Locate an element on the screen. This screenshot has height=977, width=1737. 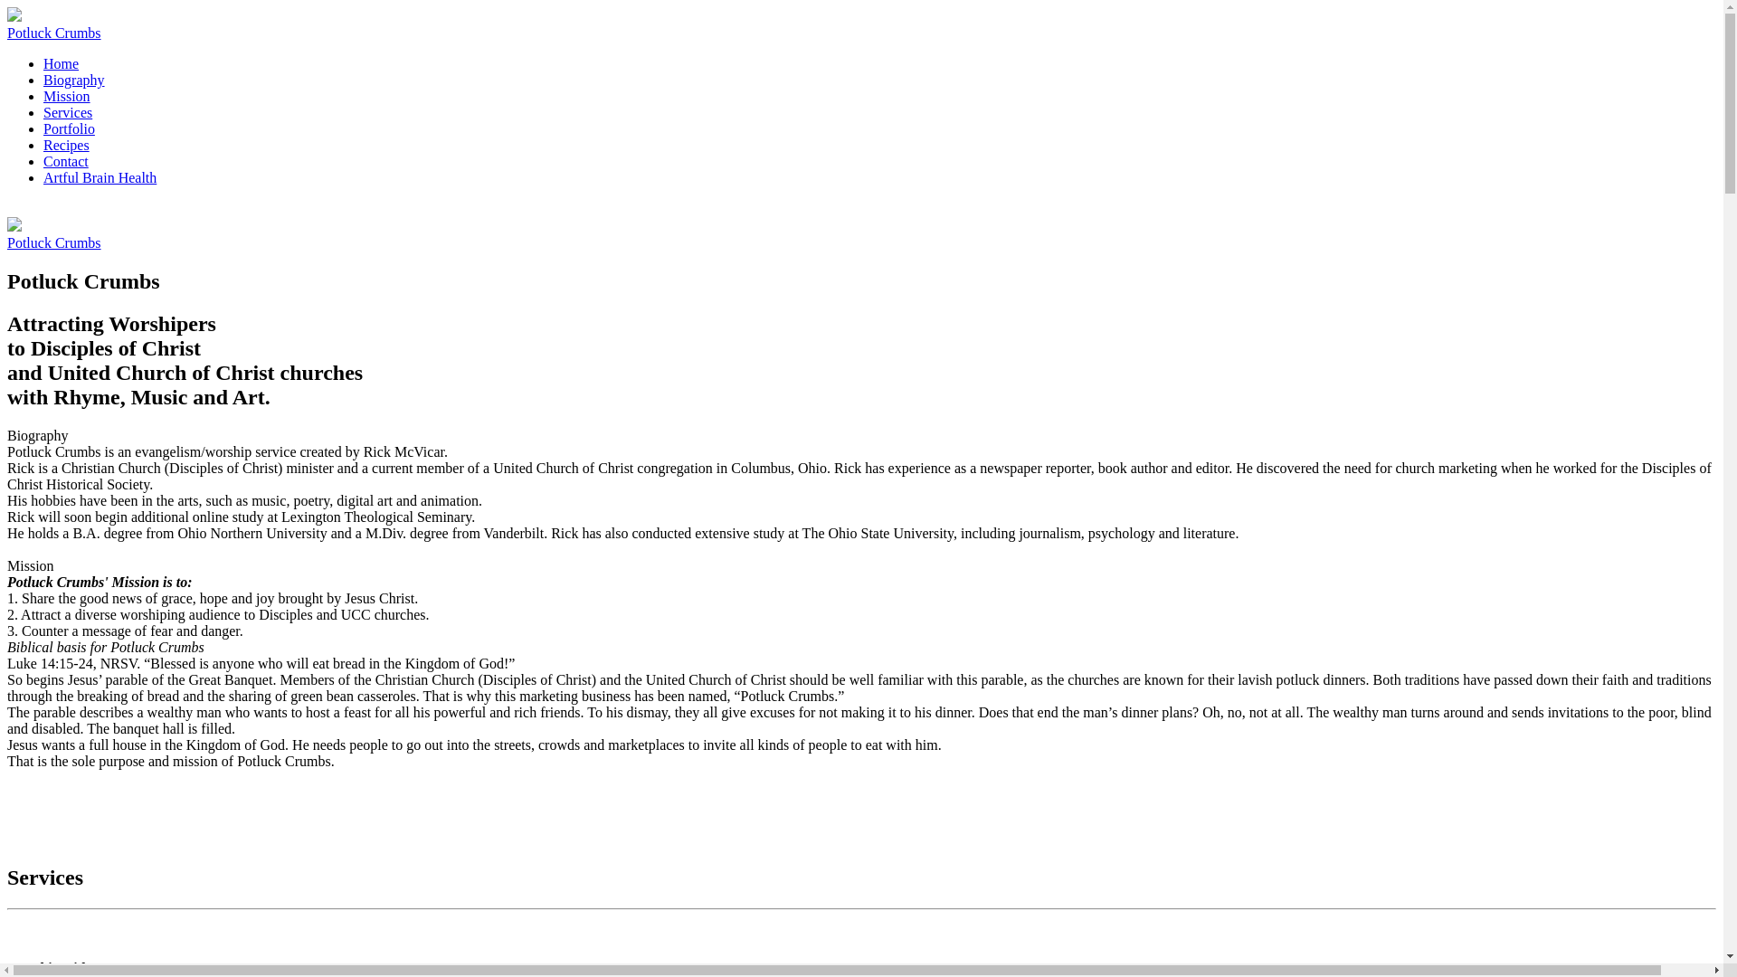
Contact is located at coordinates (65, 161).